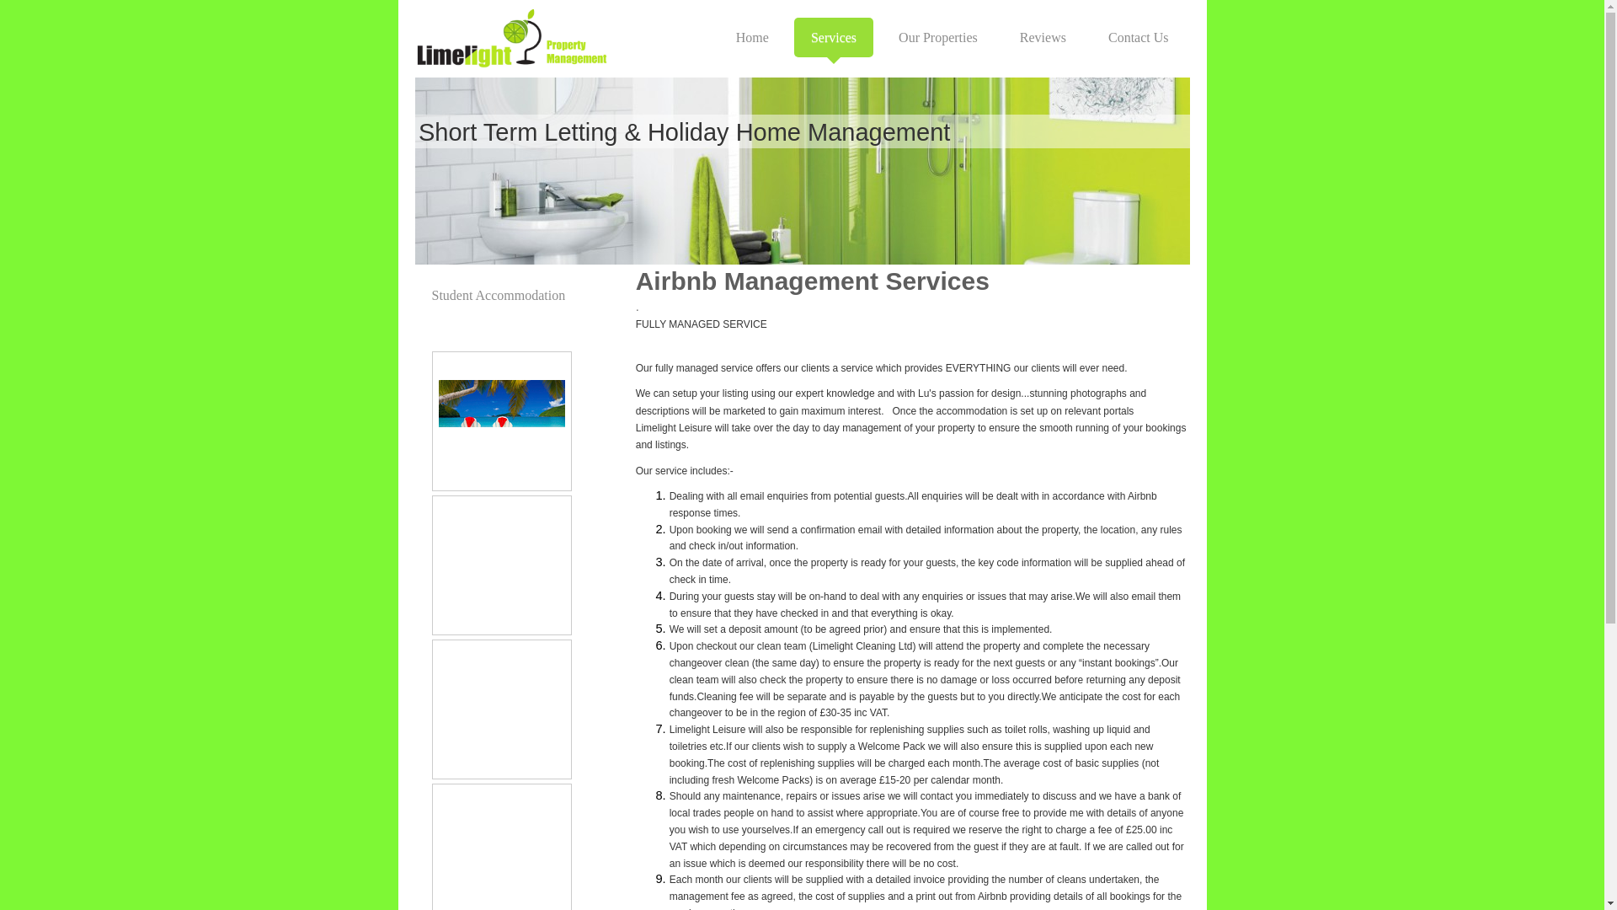  Describe the element at coordinates (516, 295) in the screenshot. I see `Student Accommodation` at that location.